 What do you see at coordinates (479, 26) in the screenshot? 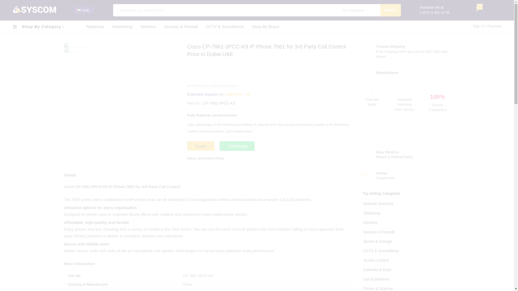
I see `Sign In` at bounding box center [479, 26].